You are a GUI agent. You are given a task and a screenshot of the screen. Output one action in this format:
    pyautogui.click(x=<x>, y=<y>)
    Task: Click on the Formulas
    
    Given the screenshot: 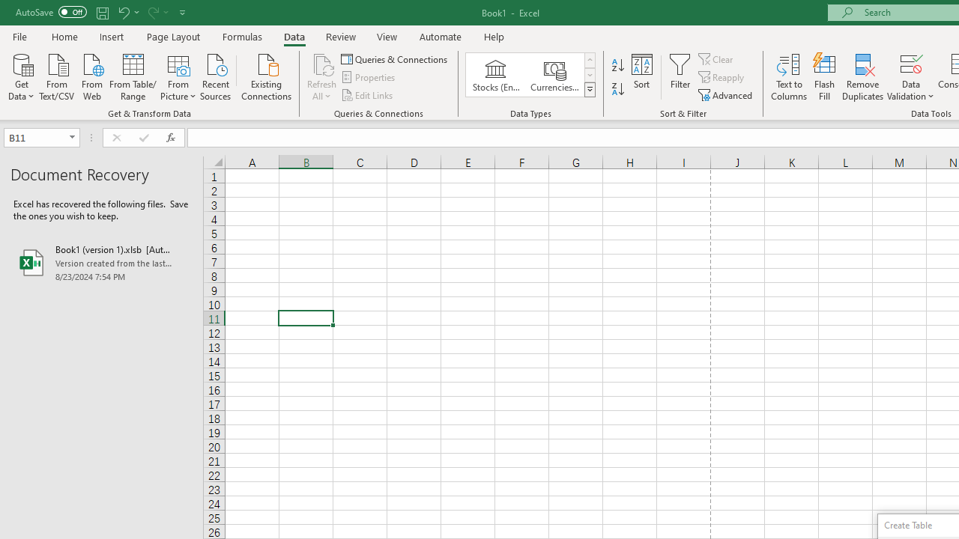 What is the action you would take?
    pyautogui.click(x=242, y=36)
    